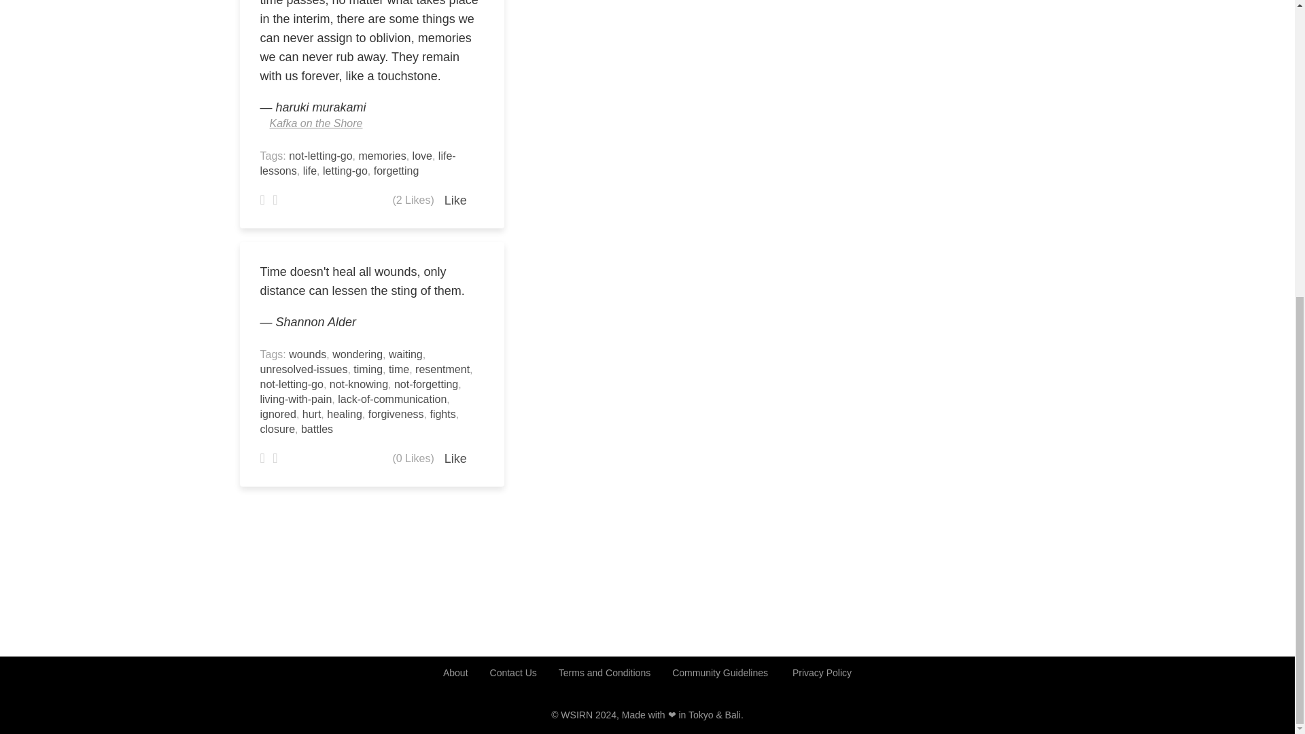 The height and width of the screenshot is (734, 1305). What do you see at coordinates (358, 355) in the screenshot?
I see `wondering` at bounding box center [358, 355].